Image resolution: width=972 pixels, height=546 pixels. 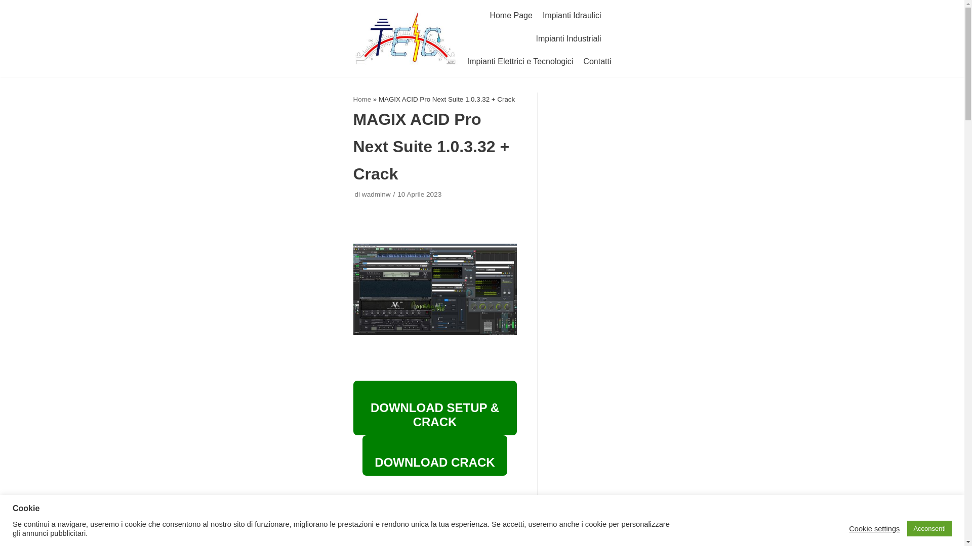 I want to click on Home Page, so click(x=511, y=16).